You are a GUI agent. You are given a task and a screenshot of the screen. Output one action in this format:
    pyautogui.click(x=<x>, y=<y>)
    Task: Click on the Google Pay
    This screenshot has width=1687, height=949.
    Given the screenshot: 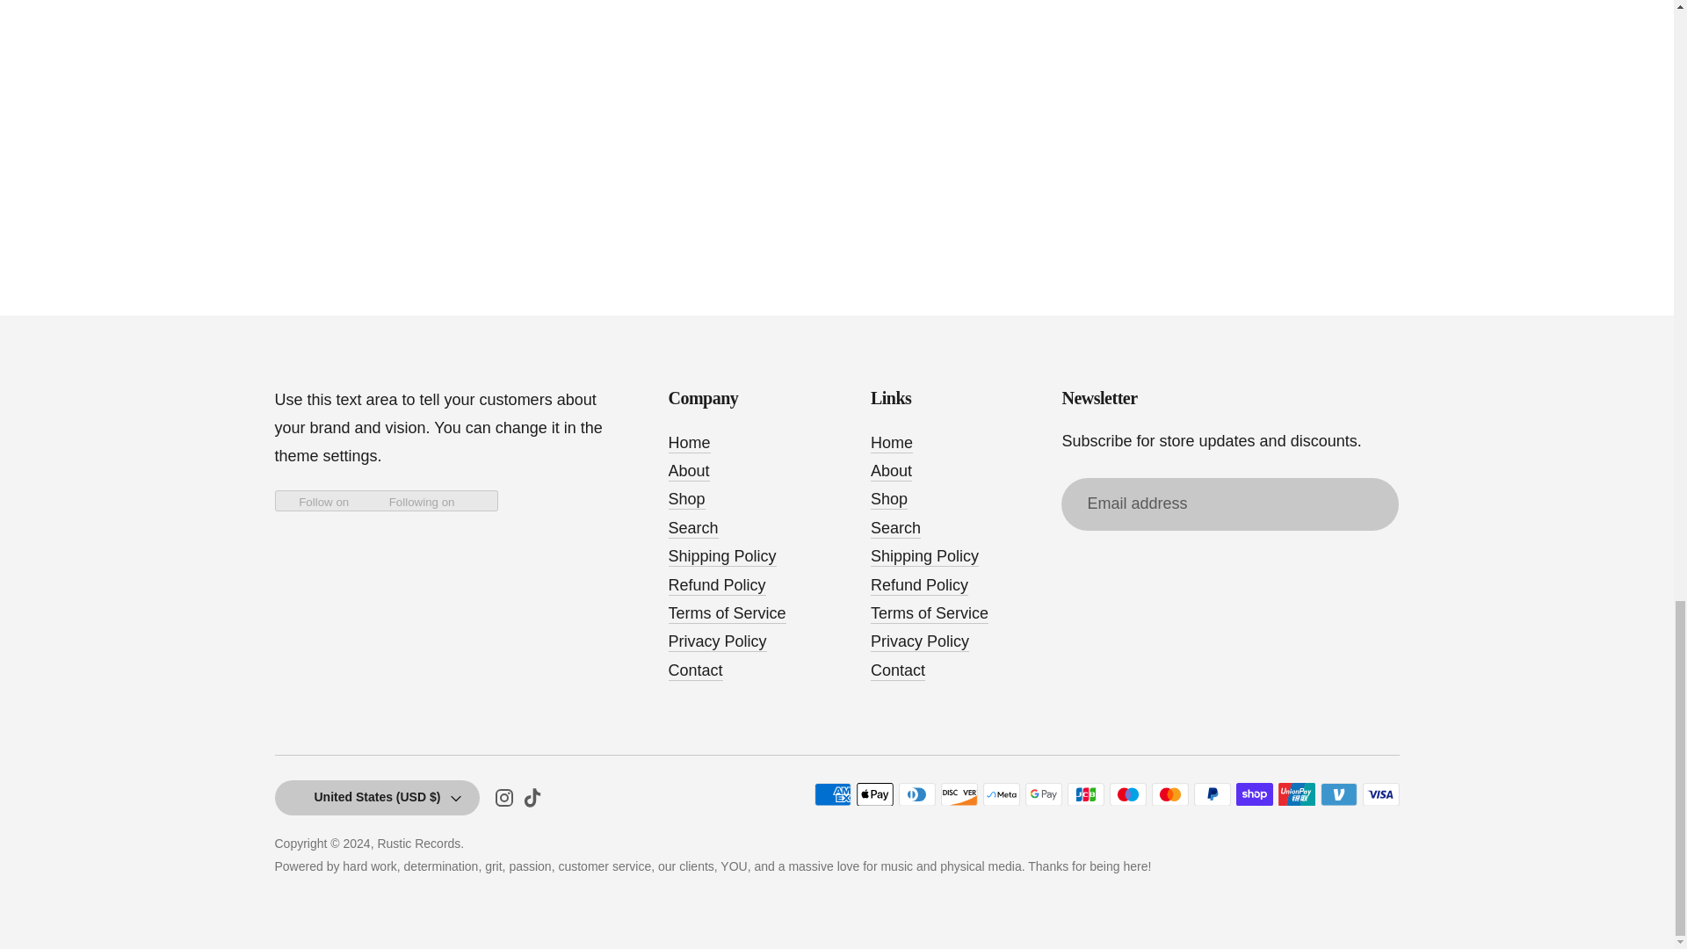 What is the action you would take?
    pyautogui.click(x=1042, y=794)
    